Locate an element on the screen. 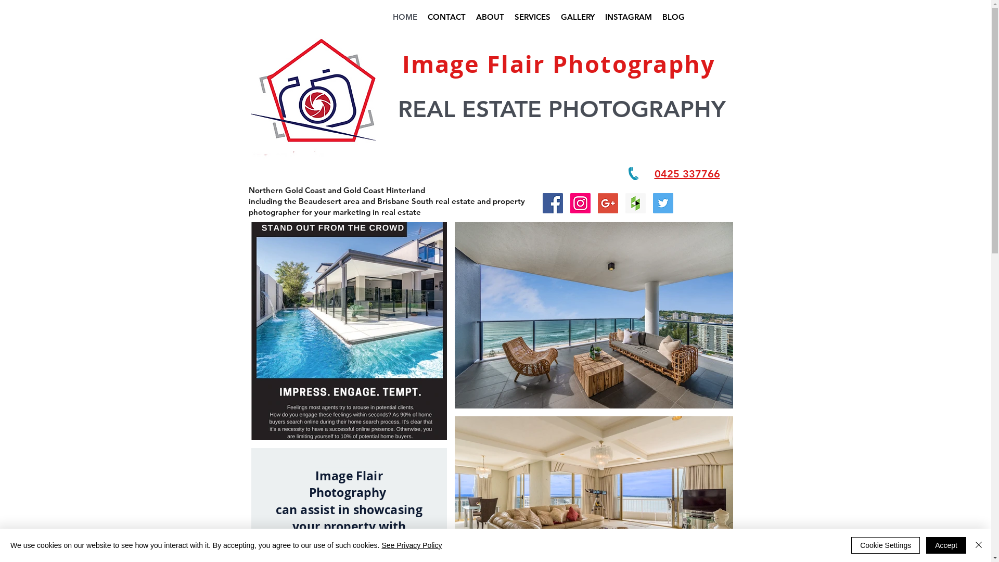  Cookie Settings is located at coordinates (886, 545).